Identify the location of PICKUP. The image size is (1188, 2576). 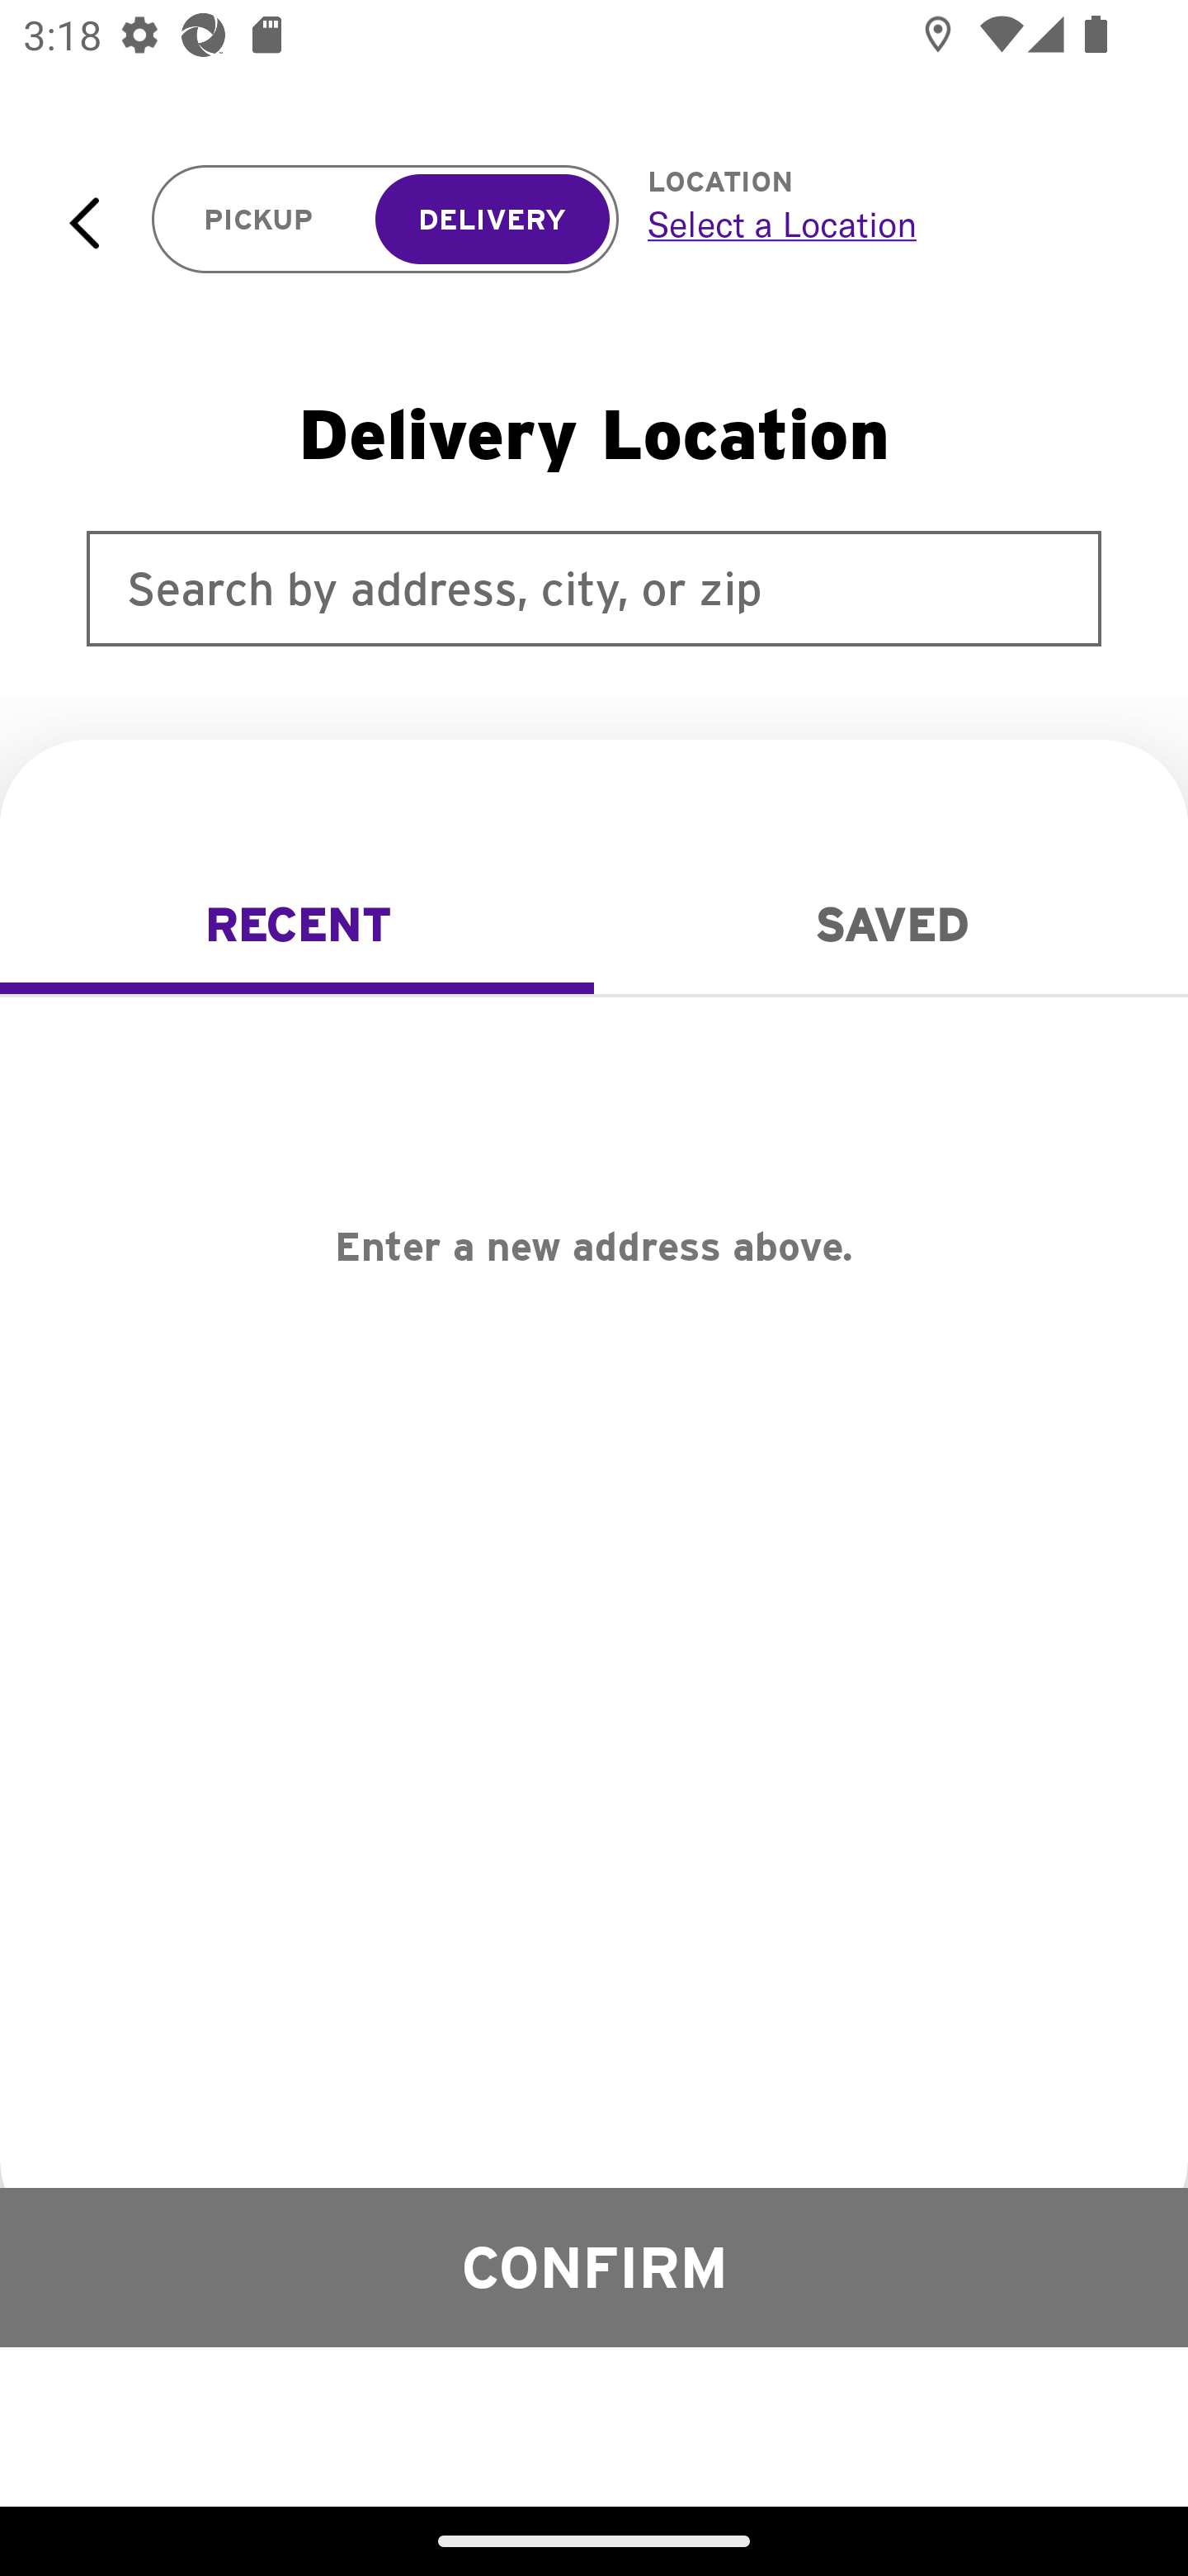
(259, 220).